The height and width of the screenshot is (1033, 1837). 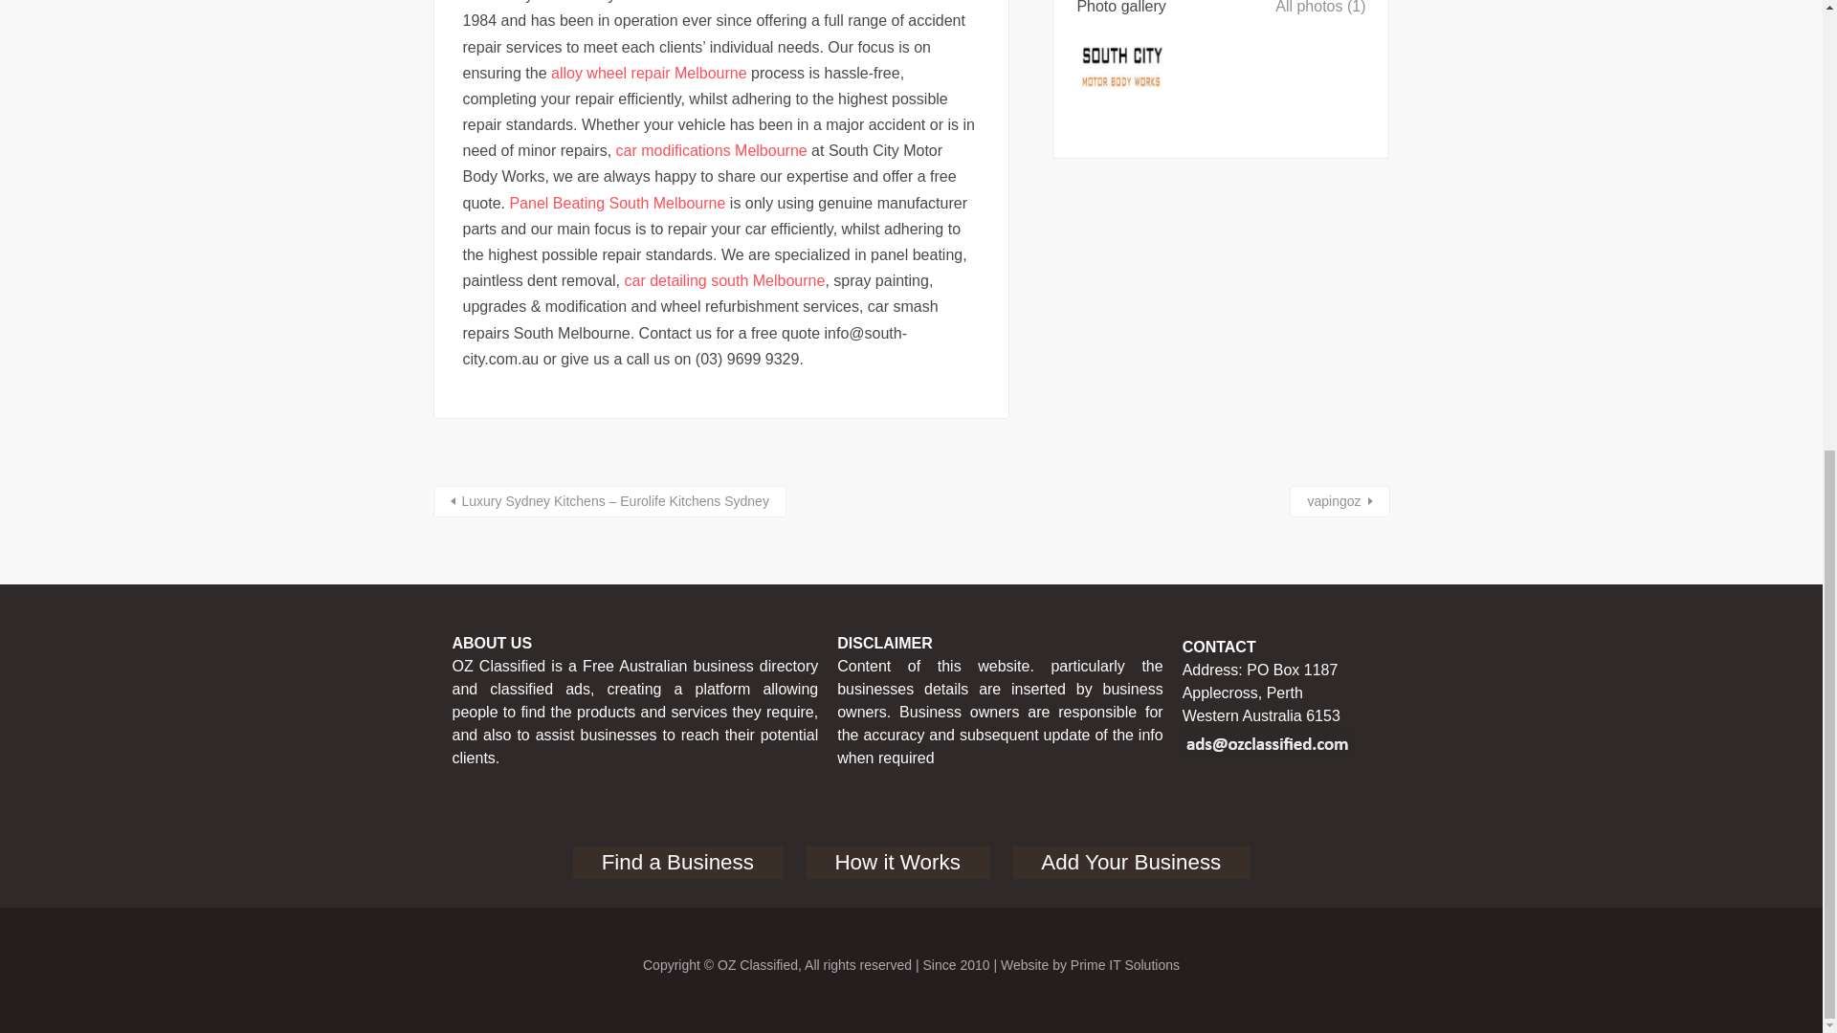 What do you see at coordinates (616, 203) in the screenshot?
I see `Panel Beating South Melbourne` at bounding box center [616, 203].